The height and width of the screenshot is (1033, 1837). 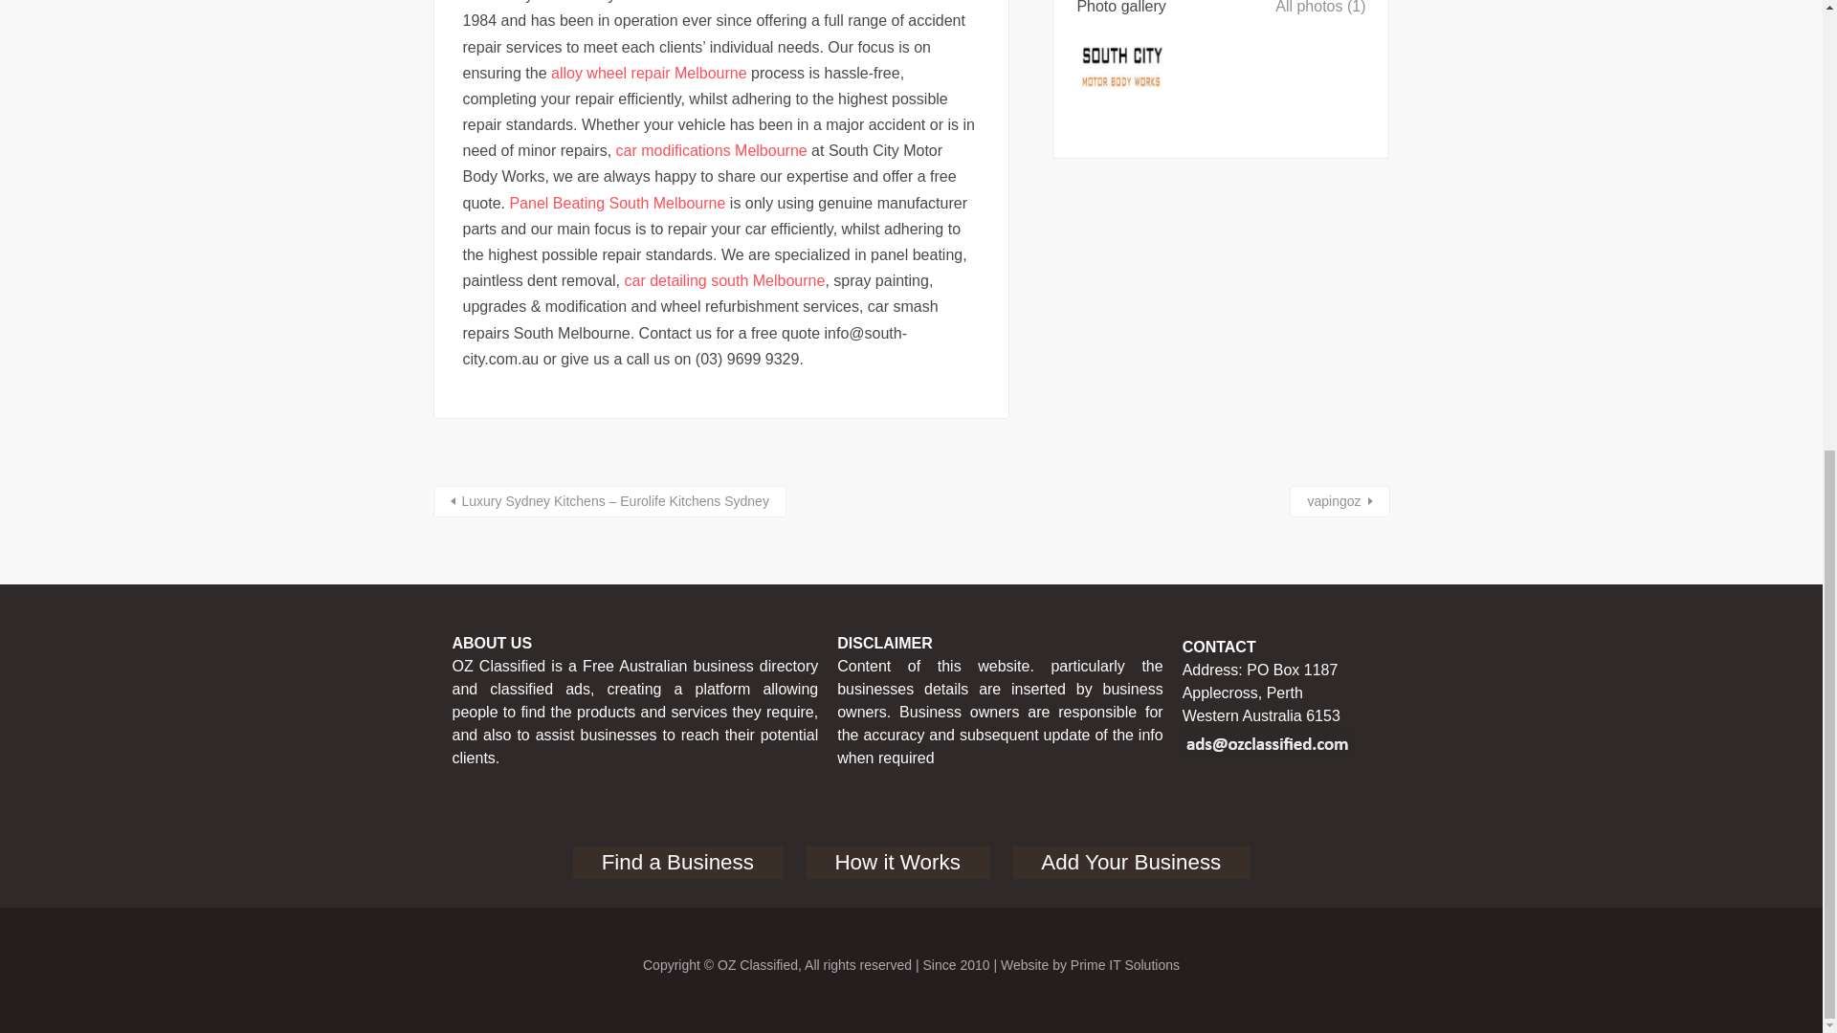 What do you see at coordinates (616, 203) in the screenshot?
I see `Panel Beating South Melbourne` at bounding box center [616, 203].